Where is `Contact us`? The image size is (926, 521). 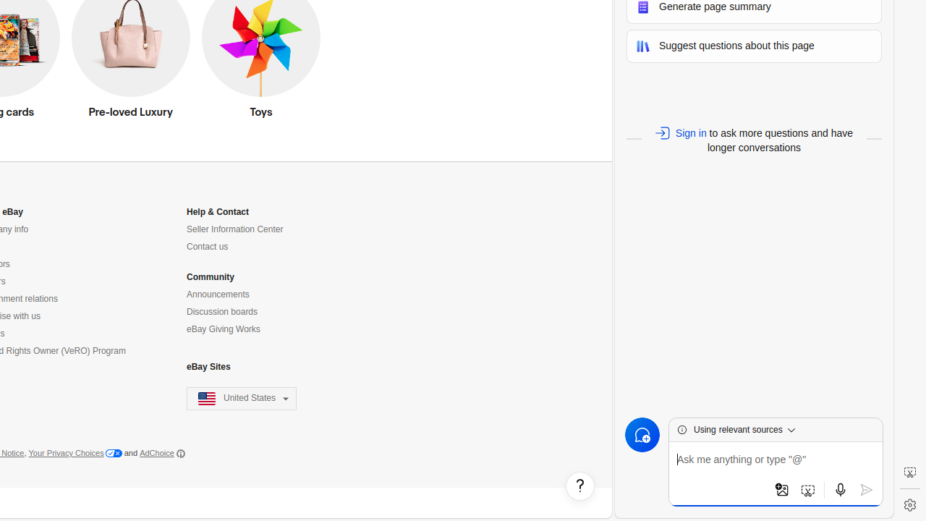
Contact us is located at coordinates (208, 247).